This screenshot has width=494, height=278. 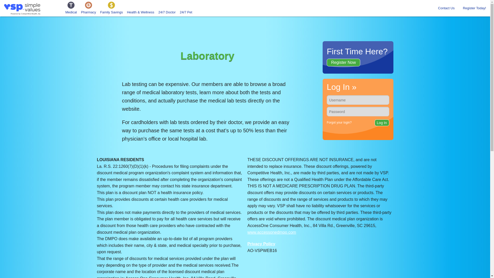 I want to click on Laboratory, so click(x=140, y=74).